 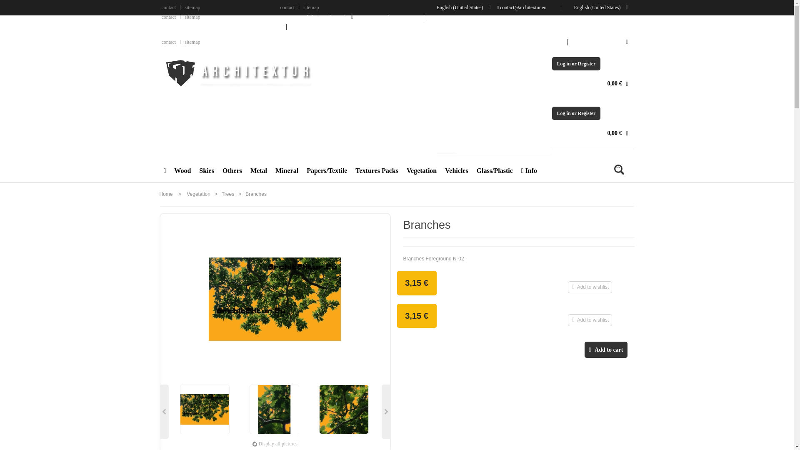 I want to click on contact, so click(x=168, y=42).